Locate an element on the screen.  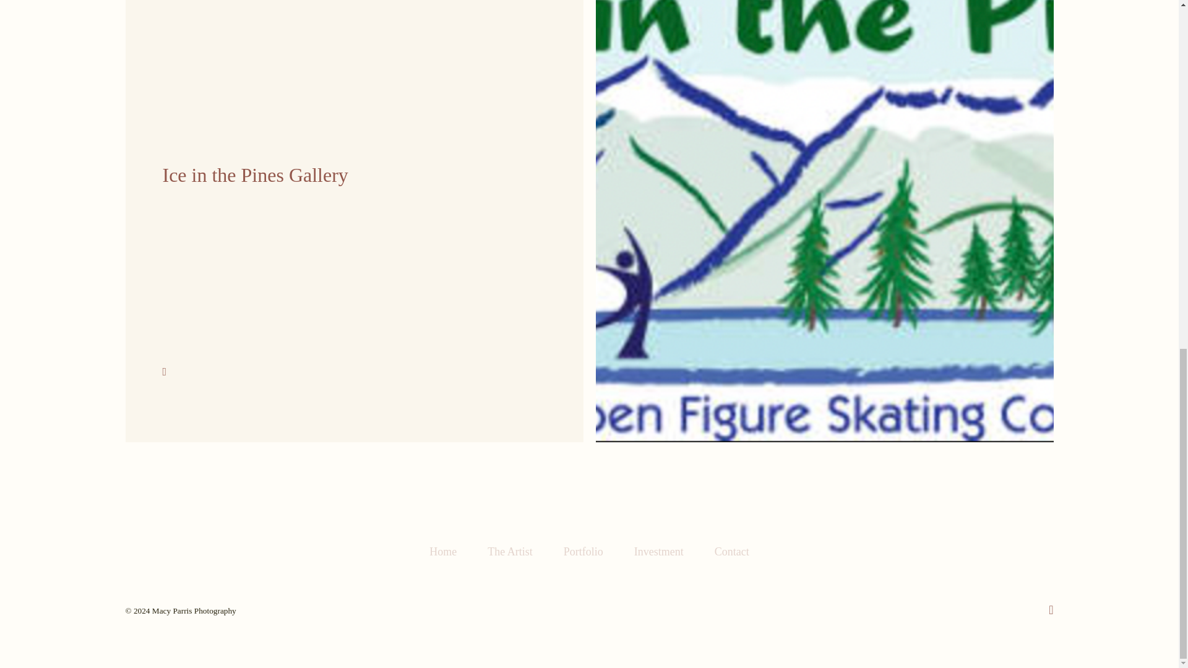
Home is located at coordinates (583, 552).